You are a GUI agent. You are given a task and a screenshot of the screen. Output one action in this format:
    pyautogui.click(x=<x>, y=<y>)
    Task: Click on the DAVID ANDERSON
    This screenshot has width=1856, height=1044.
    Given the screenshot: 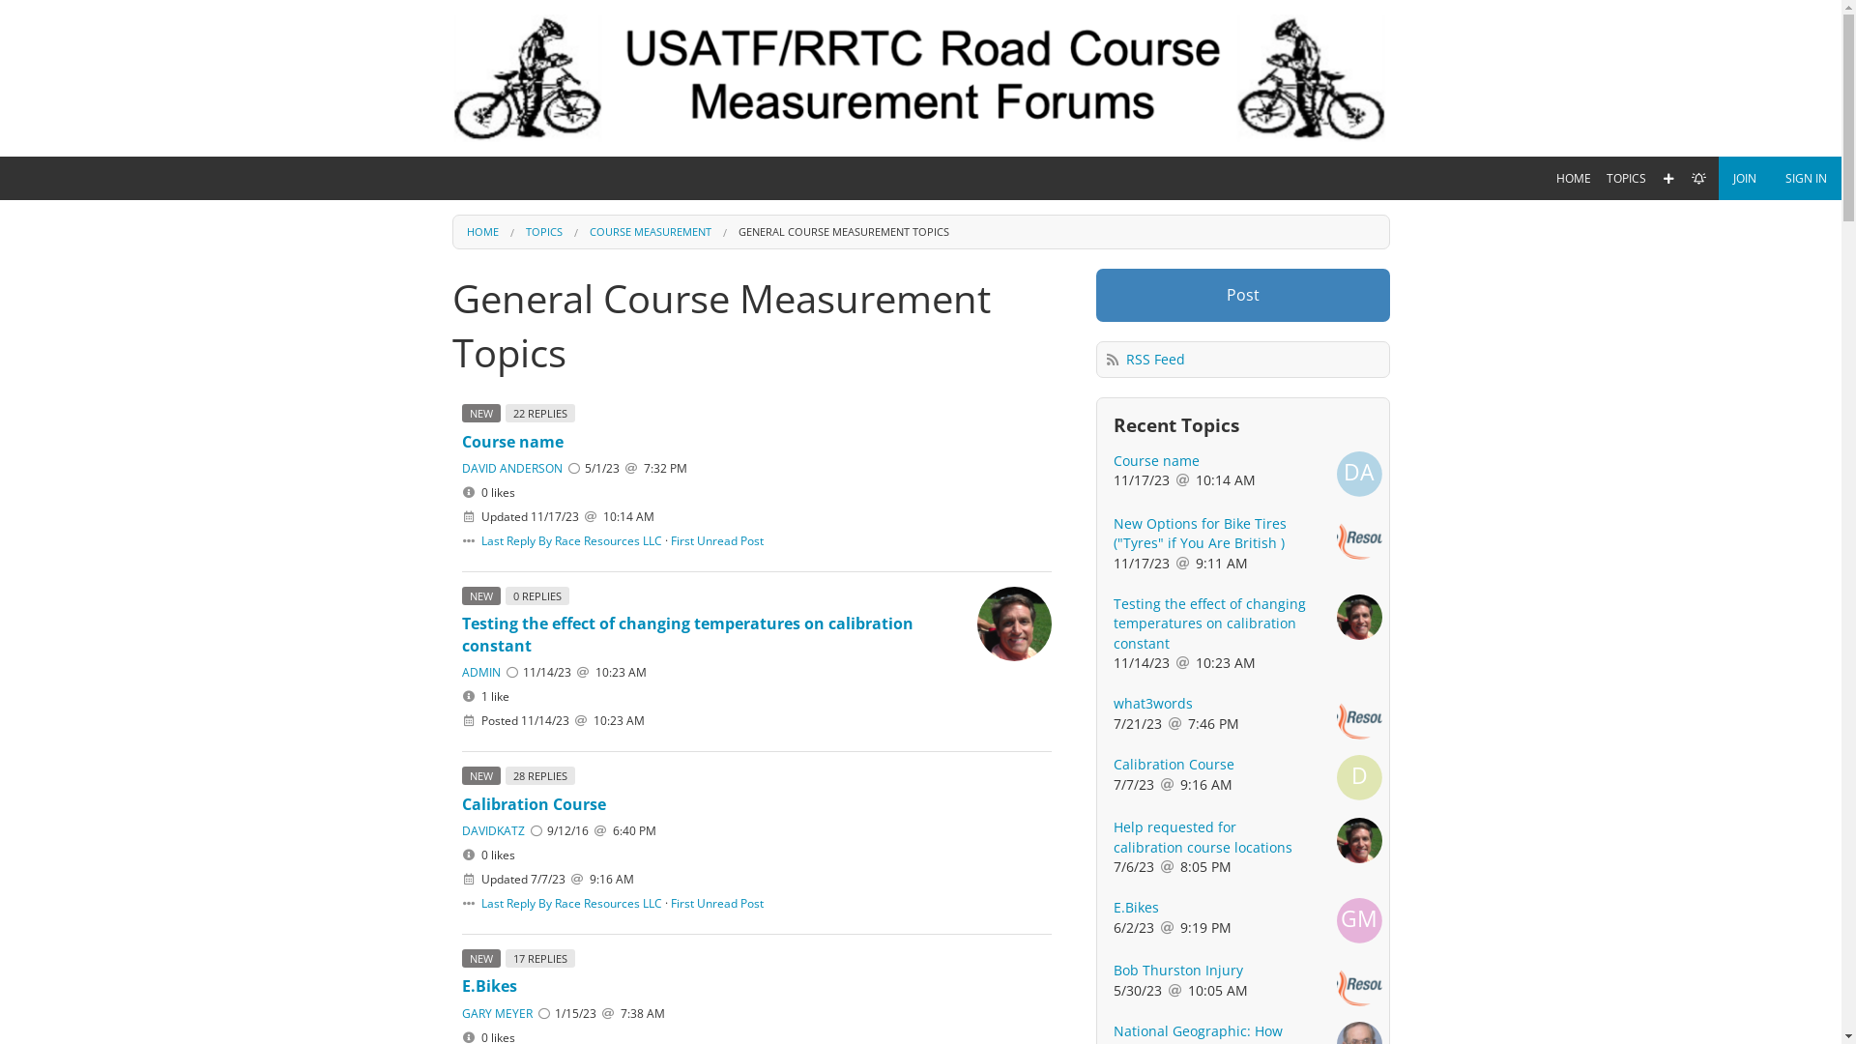 What is the action you would take?
    pyautogui.click(x=512, y=468)
    